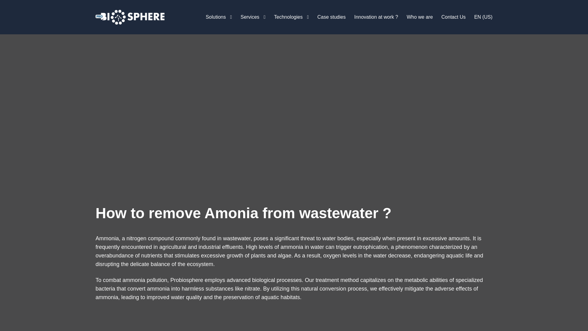 The height and width of the screenshot is (331, 588). I want to click on Technologies, so click(288, 17).